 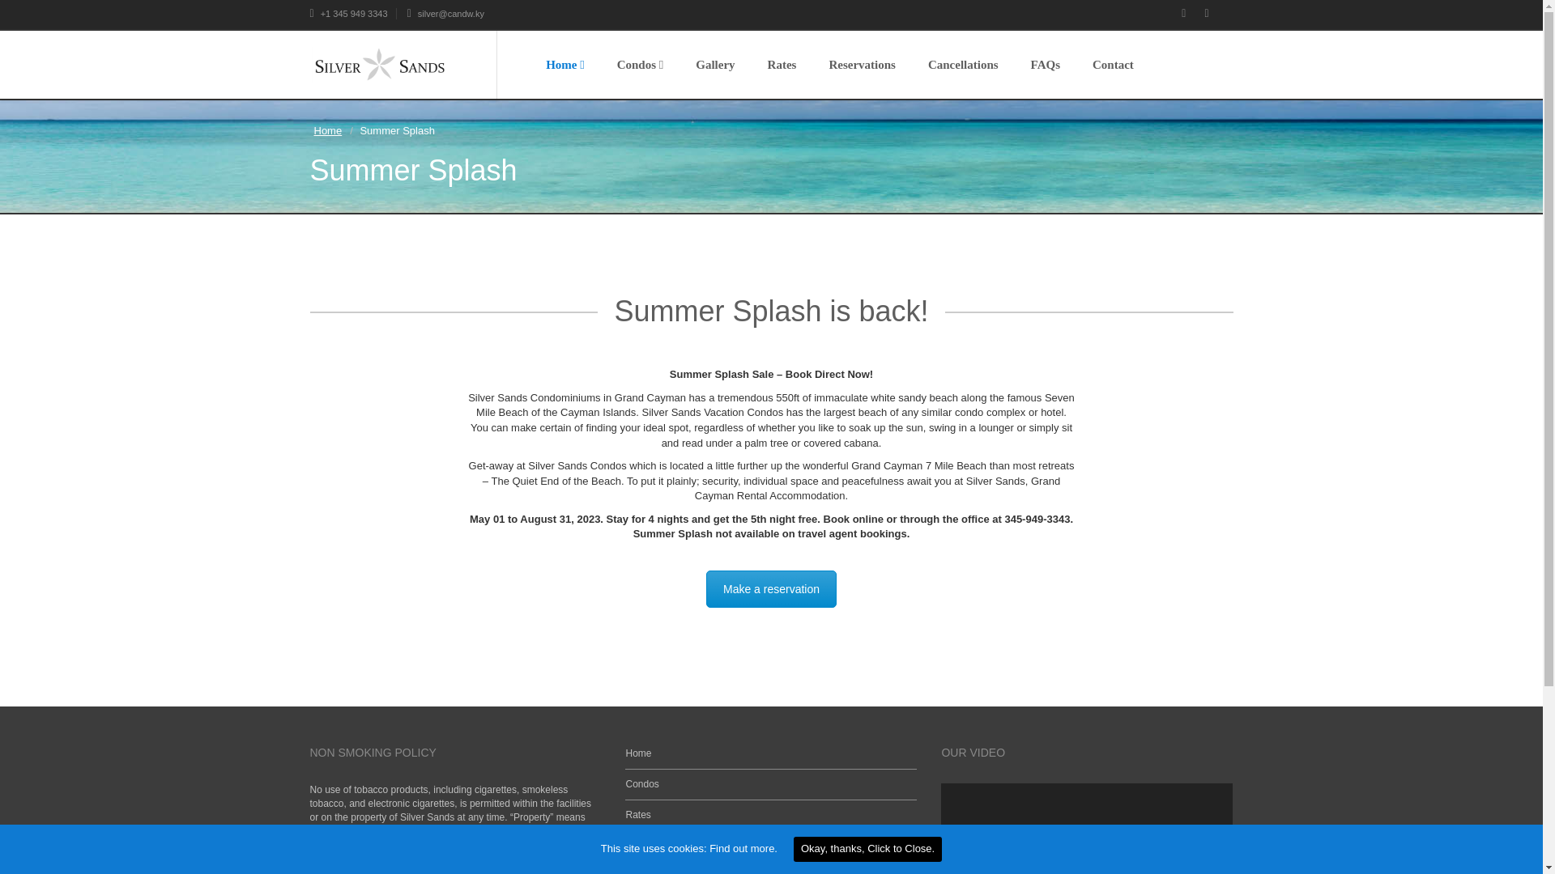 What do you see at coordinates (565, 65) in the screenshot?
I see `Home` at bounding box center [565, 65].